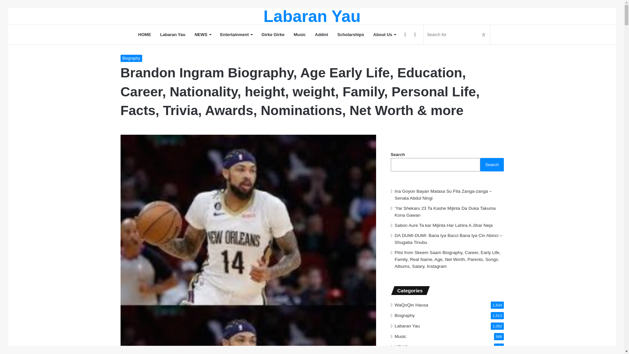 Image resolution: width=629 pixels, height=354 pixels. What do you see at coordinates (273, 35) in the screenshot?
I see `Girke Girke` at bounding box center [273, 35].